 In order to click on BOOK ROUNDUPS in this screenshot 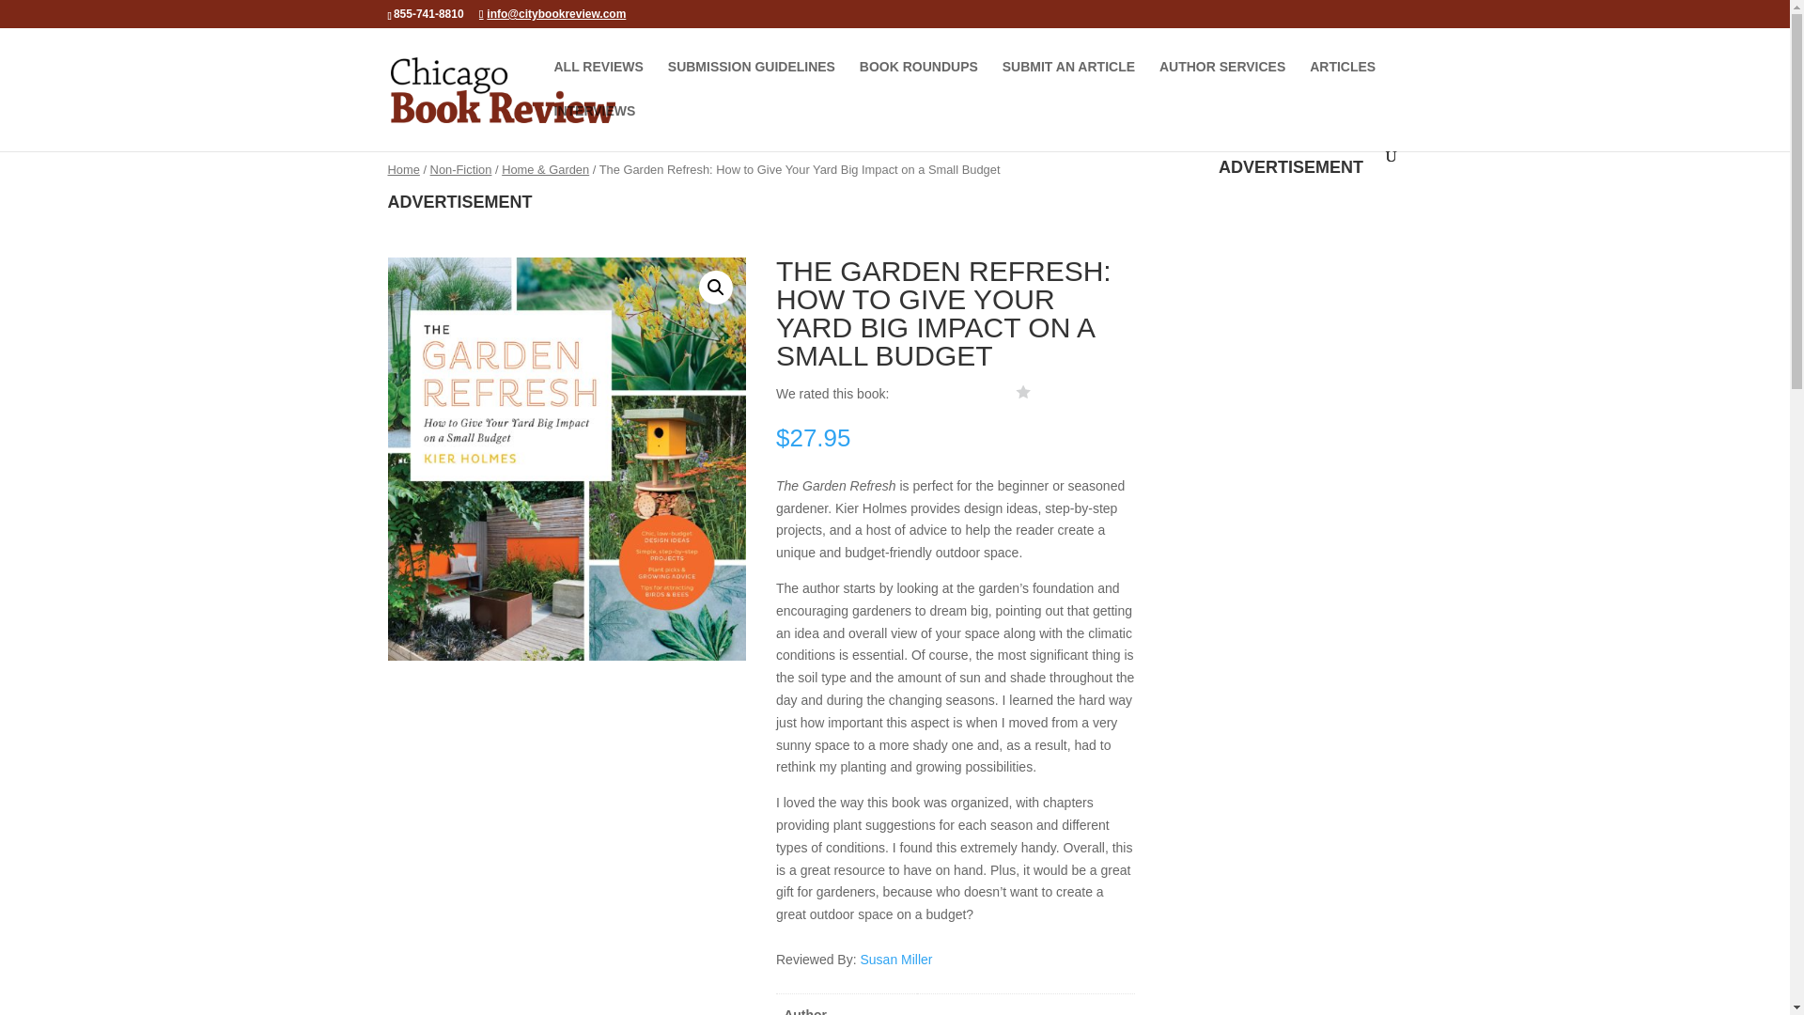, I will do `click(919, 82)`.